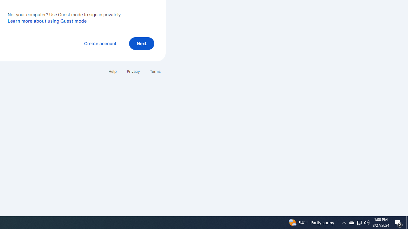 Image resolution: width=408 pixels, height=229 pixels. Describe the element at coordinates (112, 71) in the screenshot. I see `Help` at that location.